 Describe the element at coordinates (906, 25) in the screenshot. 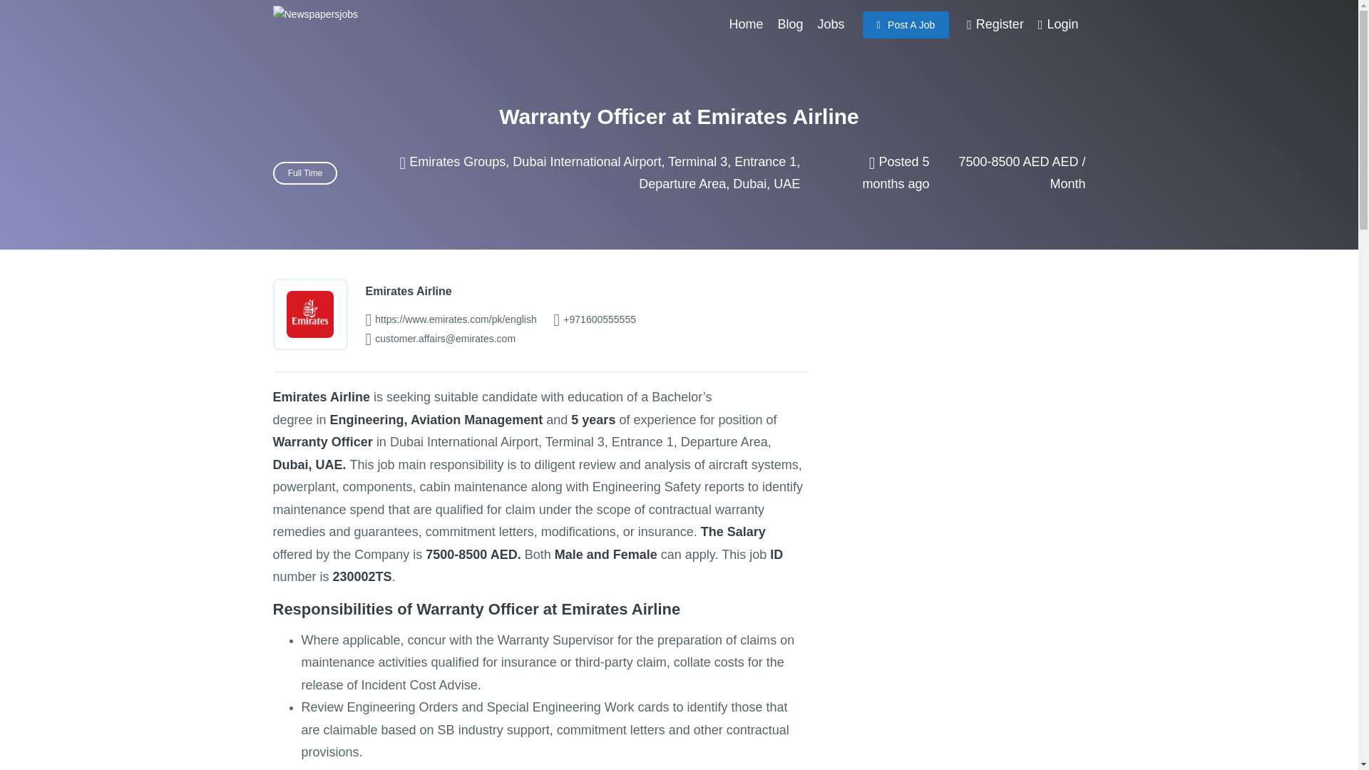

I see `Post A Job` at that location.